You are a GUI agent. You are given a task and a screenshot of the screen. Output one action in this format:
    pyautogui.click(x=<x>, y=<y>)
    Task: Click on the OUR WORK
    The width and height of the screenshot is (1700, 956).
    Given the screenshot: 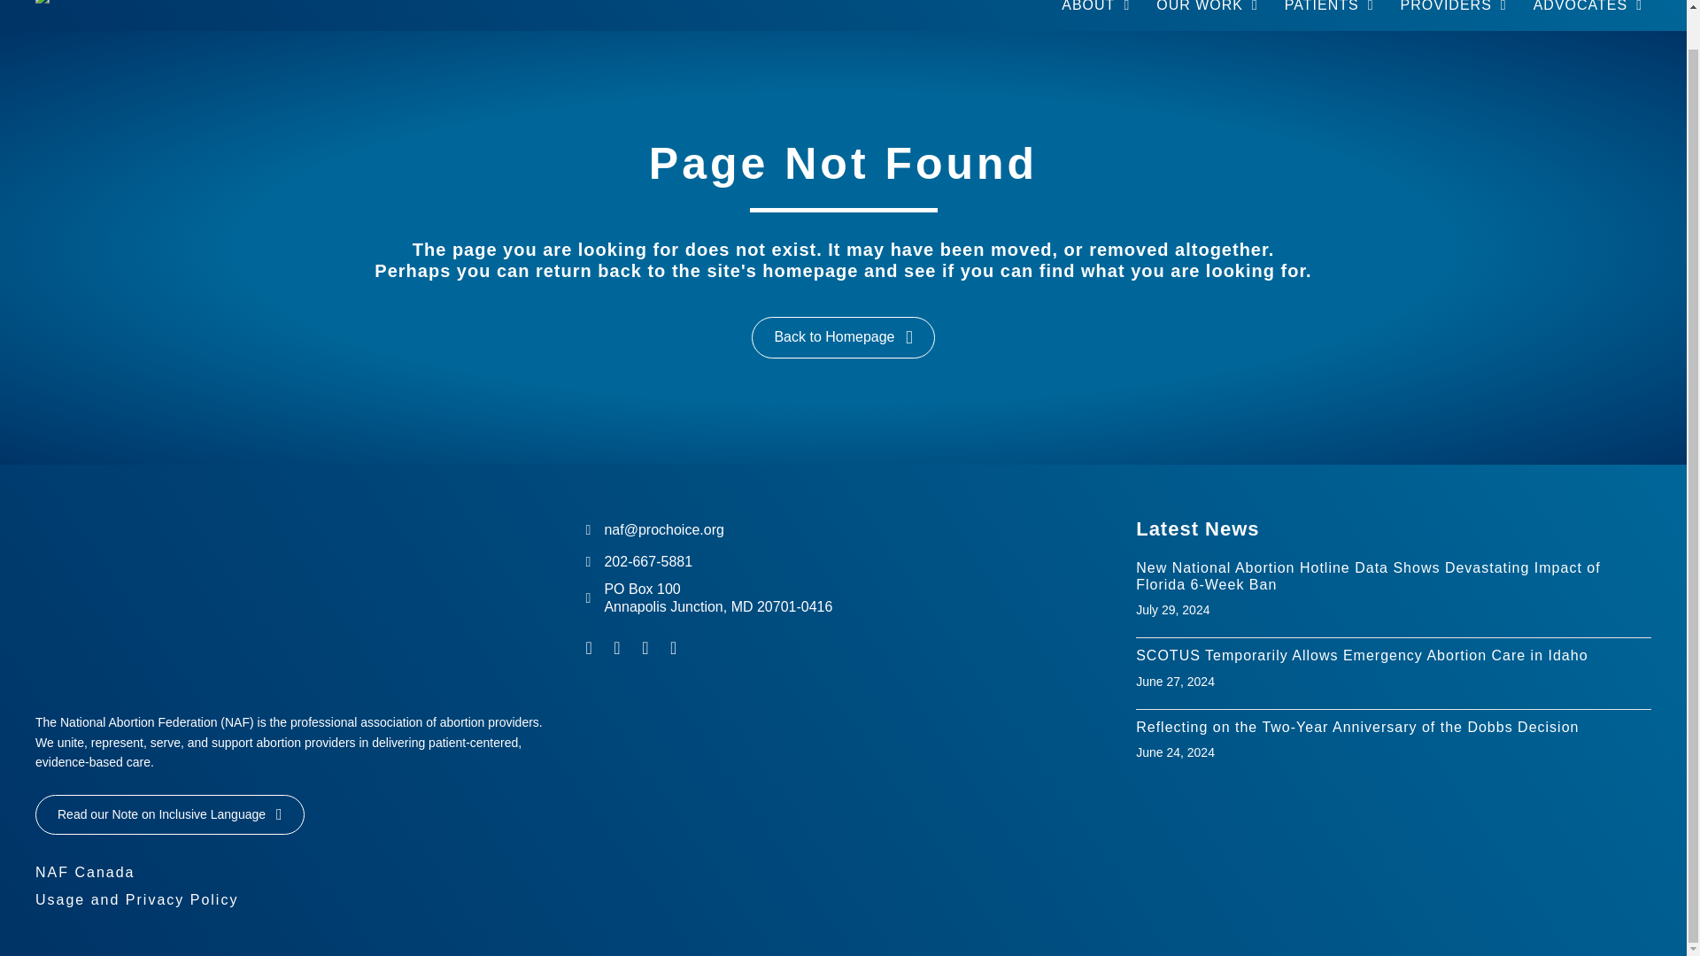 What is the action you would take?
    pyautogui.click(x=1207, y=11)
    